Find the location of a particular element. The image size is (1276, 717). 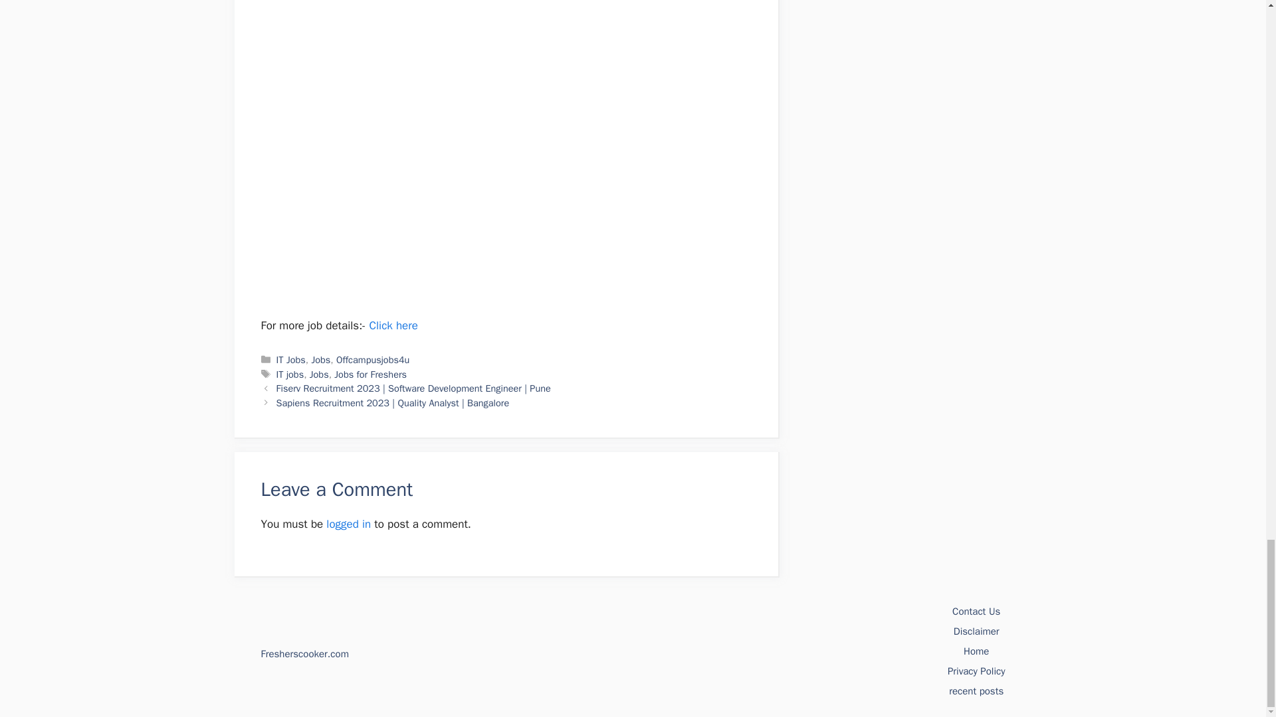

IT jobs is located at coordinates (290, 374).